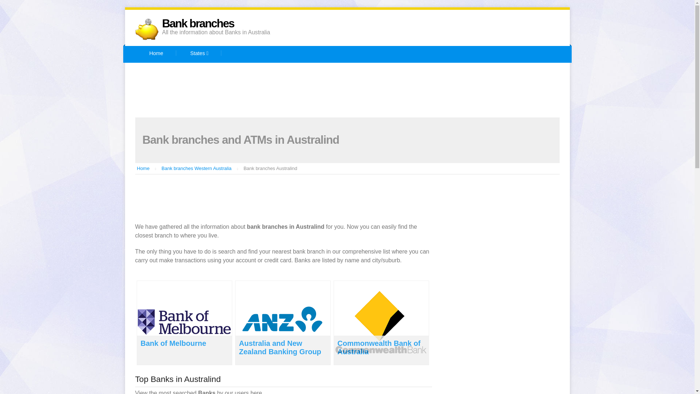  Describe the element at coordinates (174, 343) in the screenshot. I see `Bank of Melbourne` at that location.